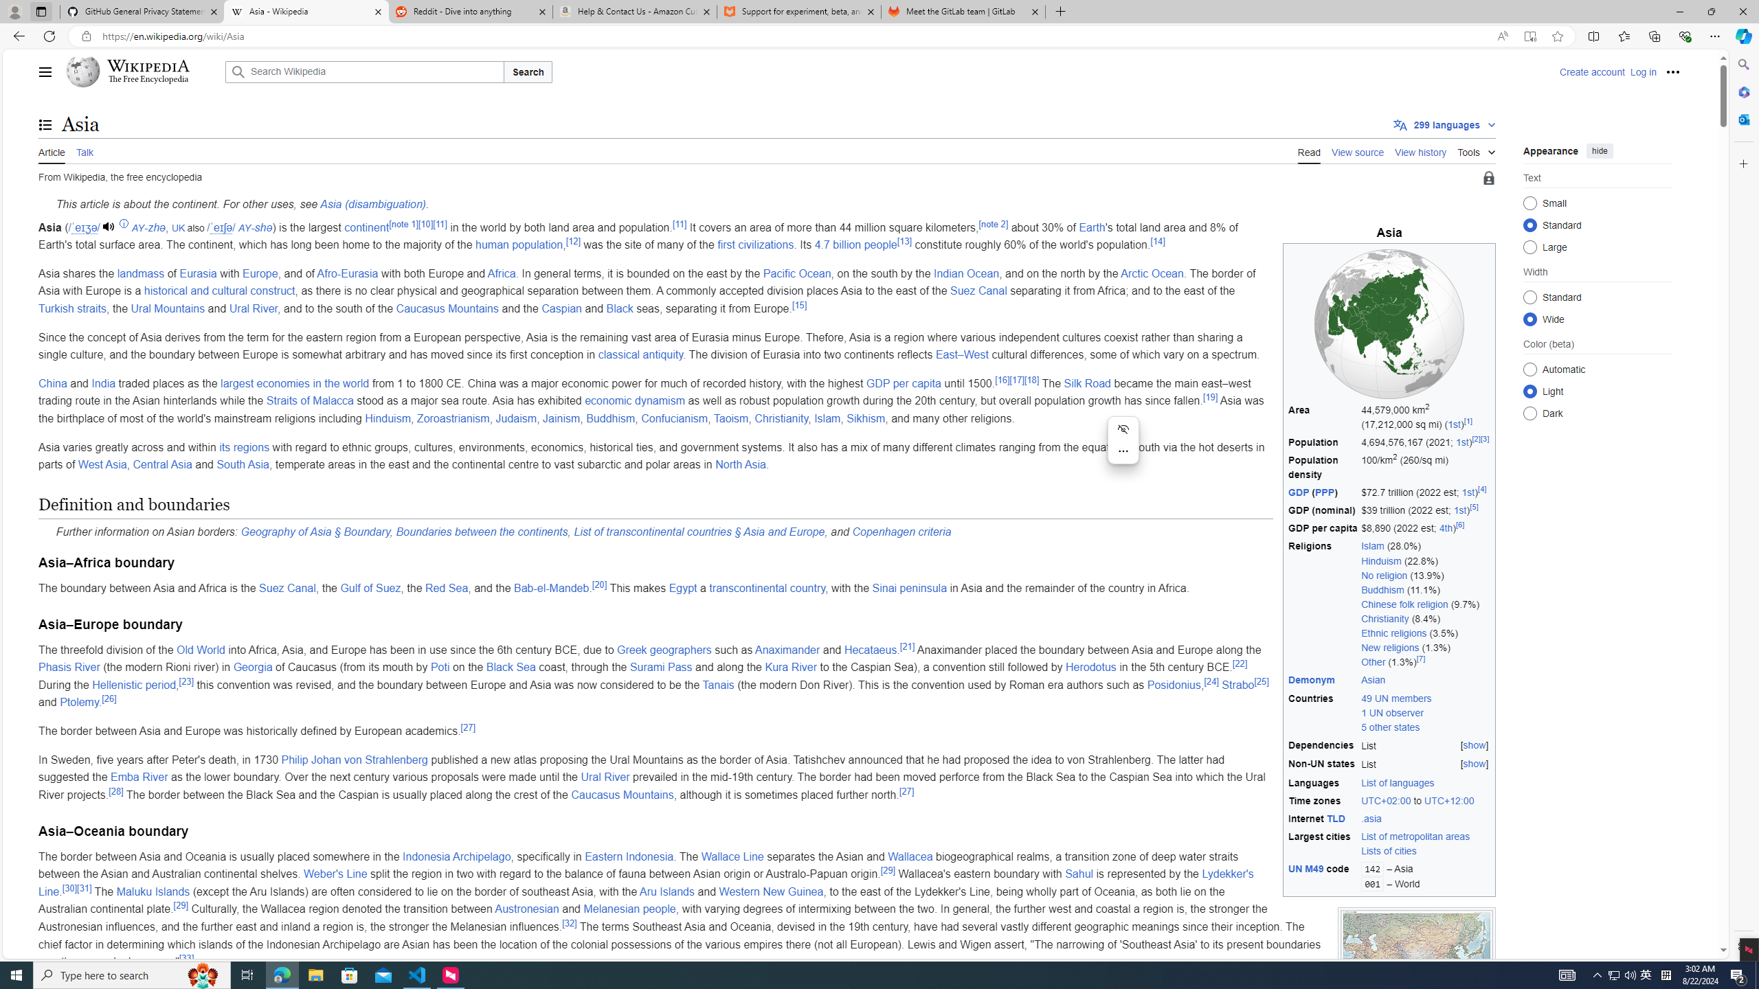 The image size is (1759, 989). What do you see at coordinates (153, 891) in the screenshot?
I see `Maluku Islands` at bounding box center [153, 891].